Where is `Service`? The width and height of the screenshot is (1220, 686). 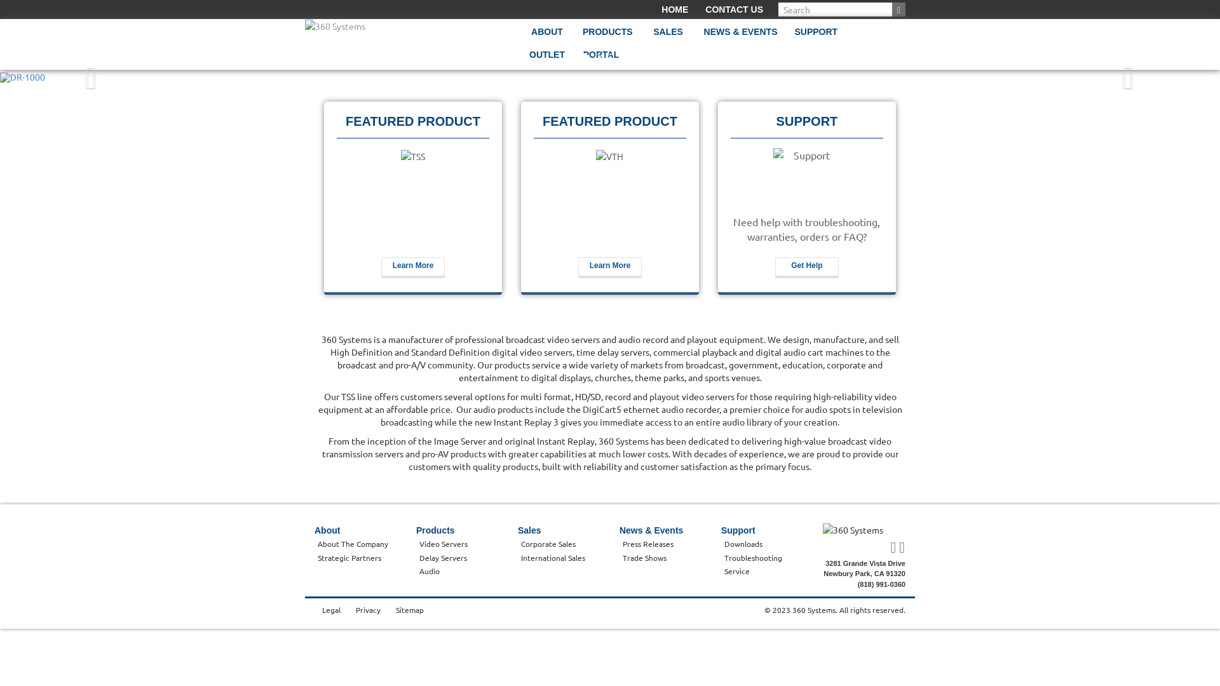 Service is located at coordinates (737, 571).